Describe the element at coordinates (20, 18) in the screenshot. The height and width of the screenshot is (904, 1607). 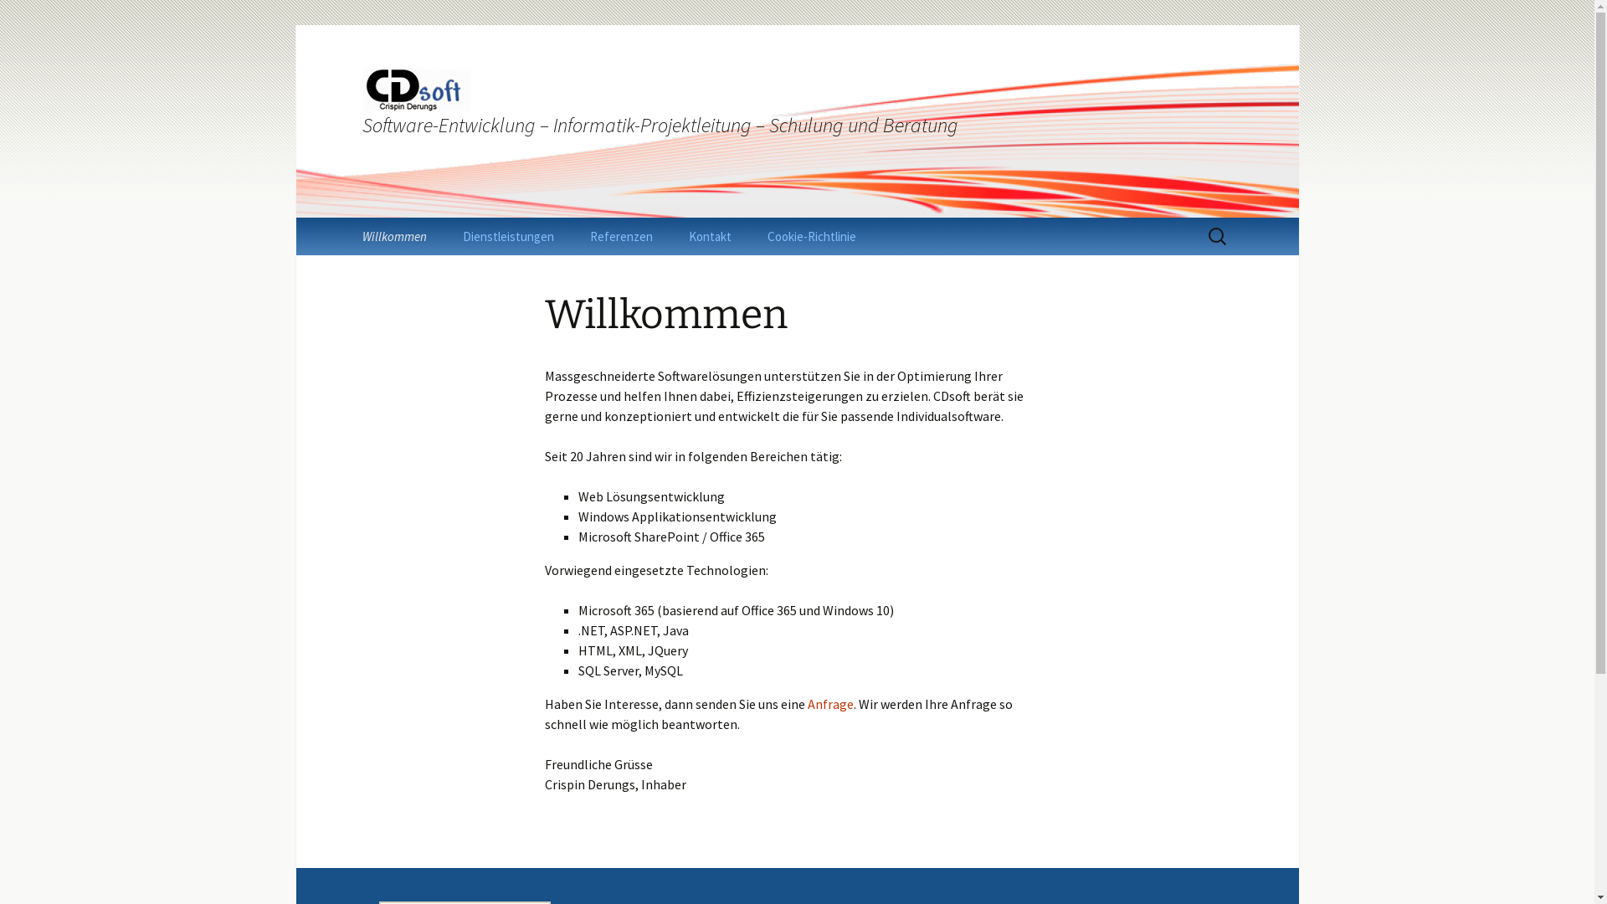
I see `Suche` at that location.